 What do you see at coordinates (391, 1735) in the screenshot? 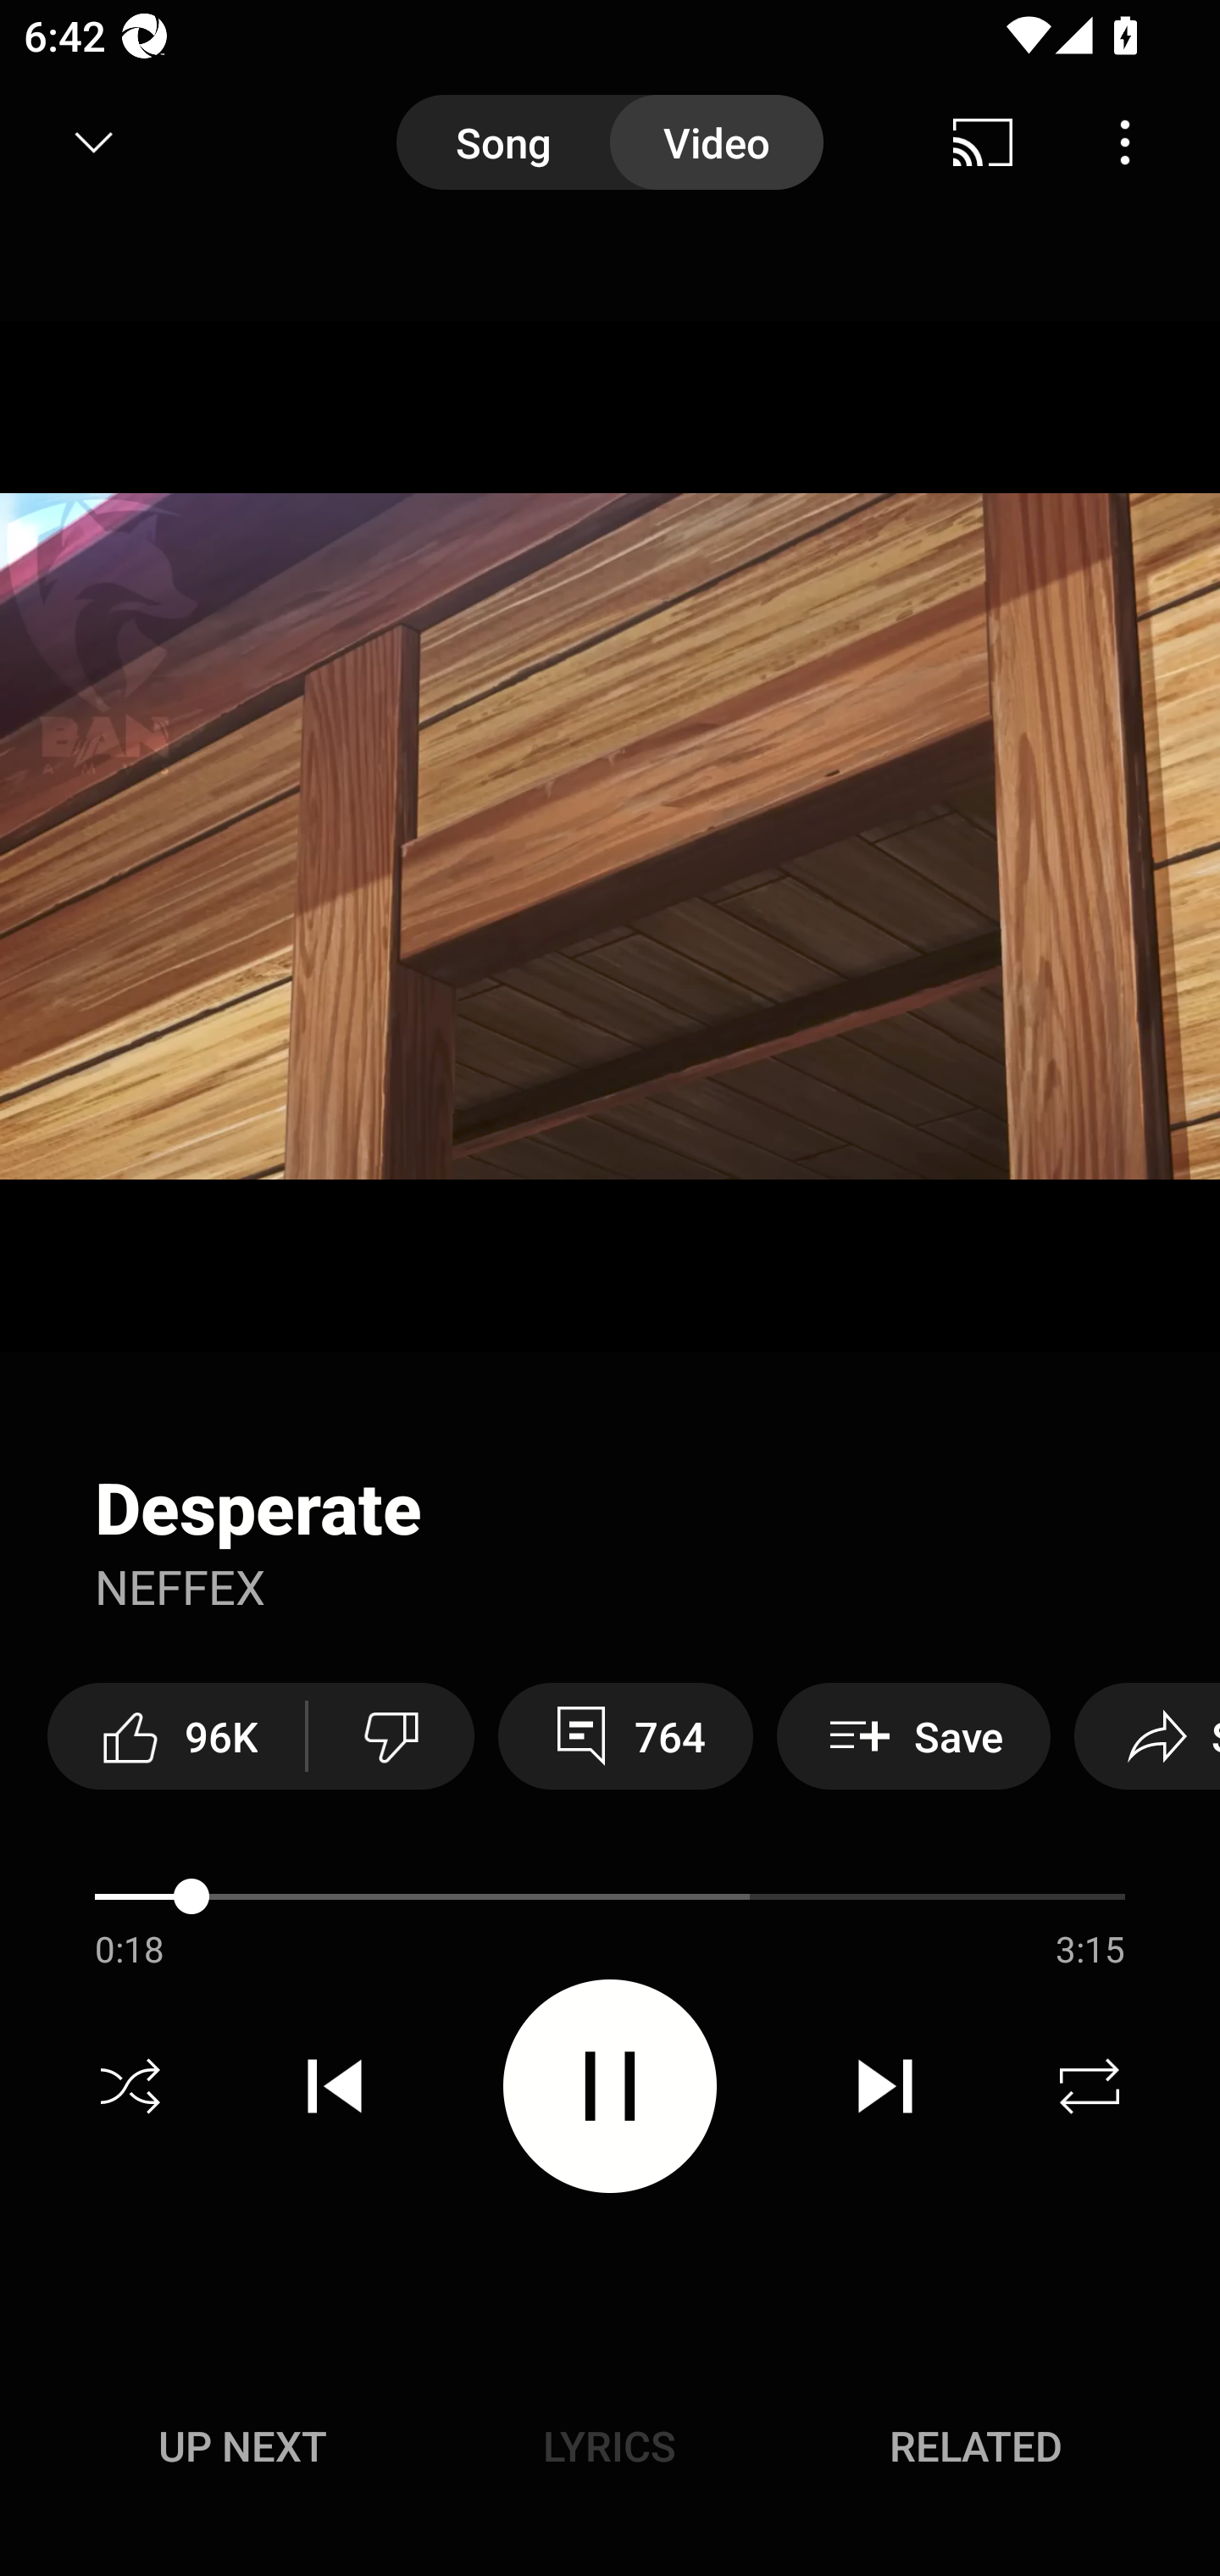
I see `Dislike` at bounding box center [391, 1735].